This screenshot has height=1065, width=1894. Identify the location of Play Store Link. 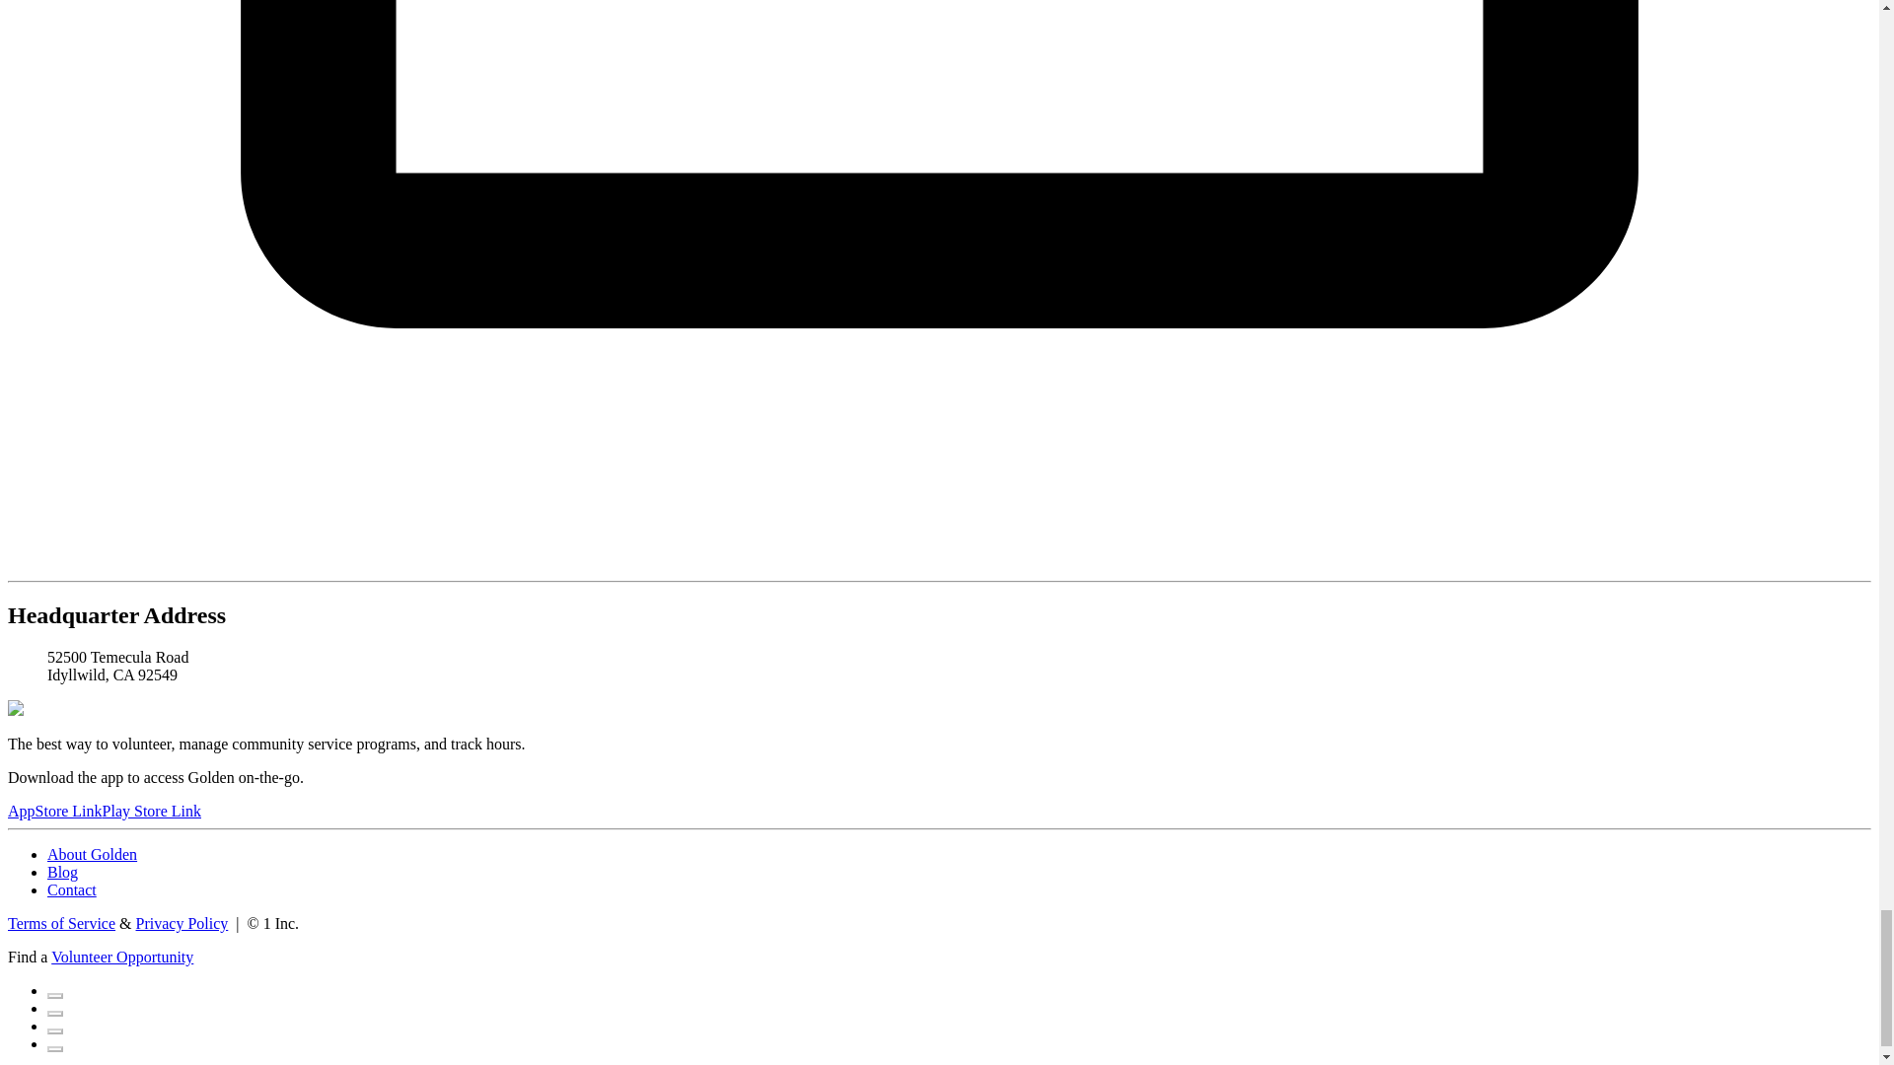
(151, 811).